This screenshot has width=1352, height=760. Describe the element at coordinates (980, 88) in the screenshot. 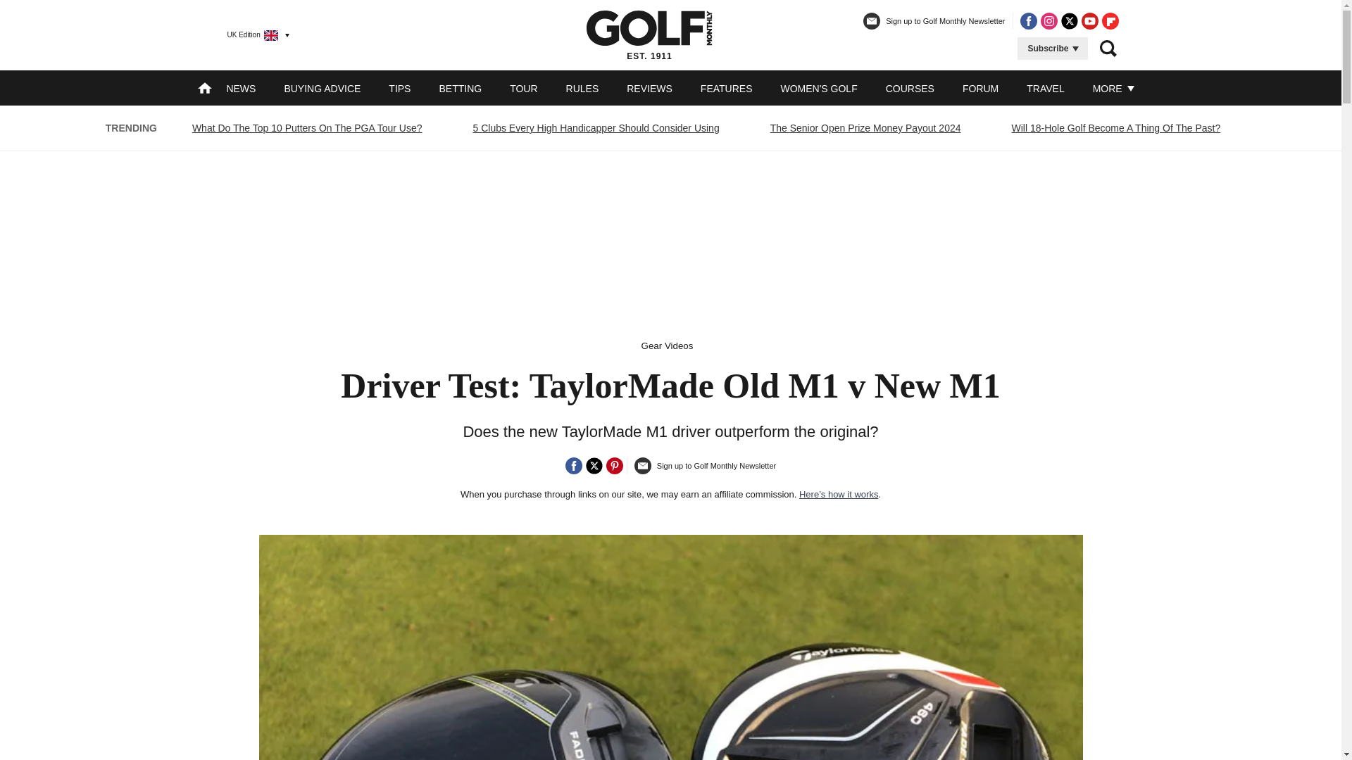

I see `FORUM` at that location.